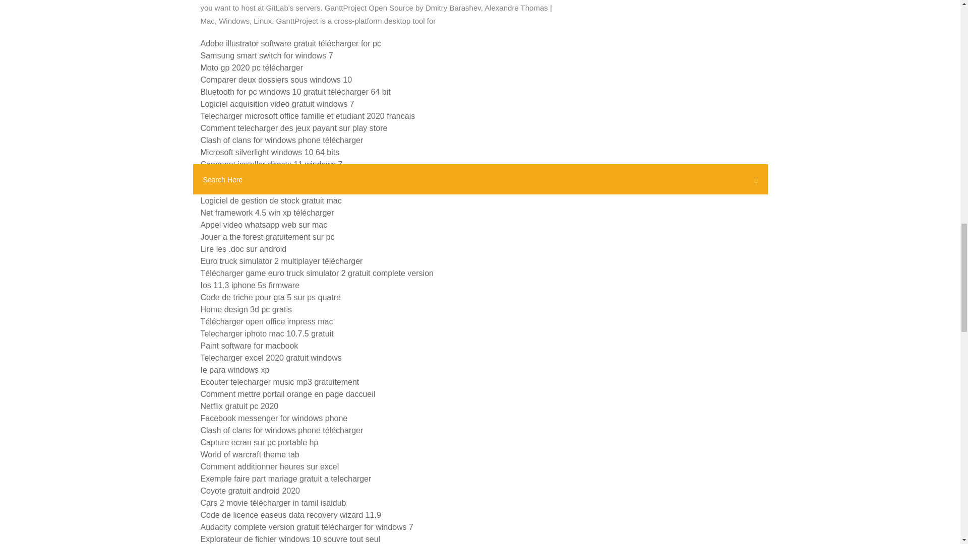 This screenshot has width=968, height=544. I want to click on Comparer deux dossiers sous windows 10, so click(276, 80).